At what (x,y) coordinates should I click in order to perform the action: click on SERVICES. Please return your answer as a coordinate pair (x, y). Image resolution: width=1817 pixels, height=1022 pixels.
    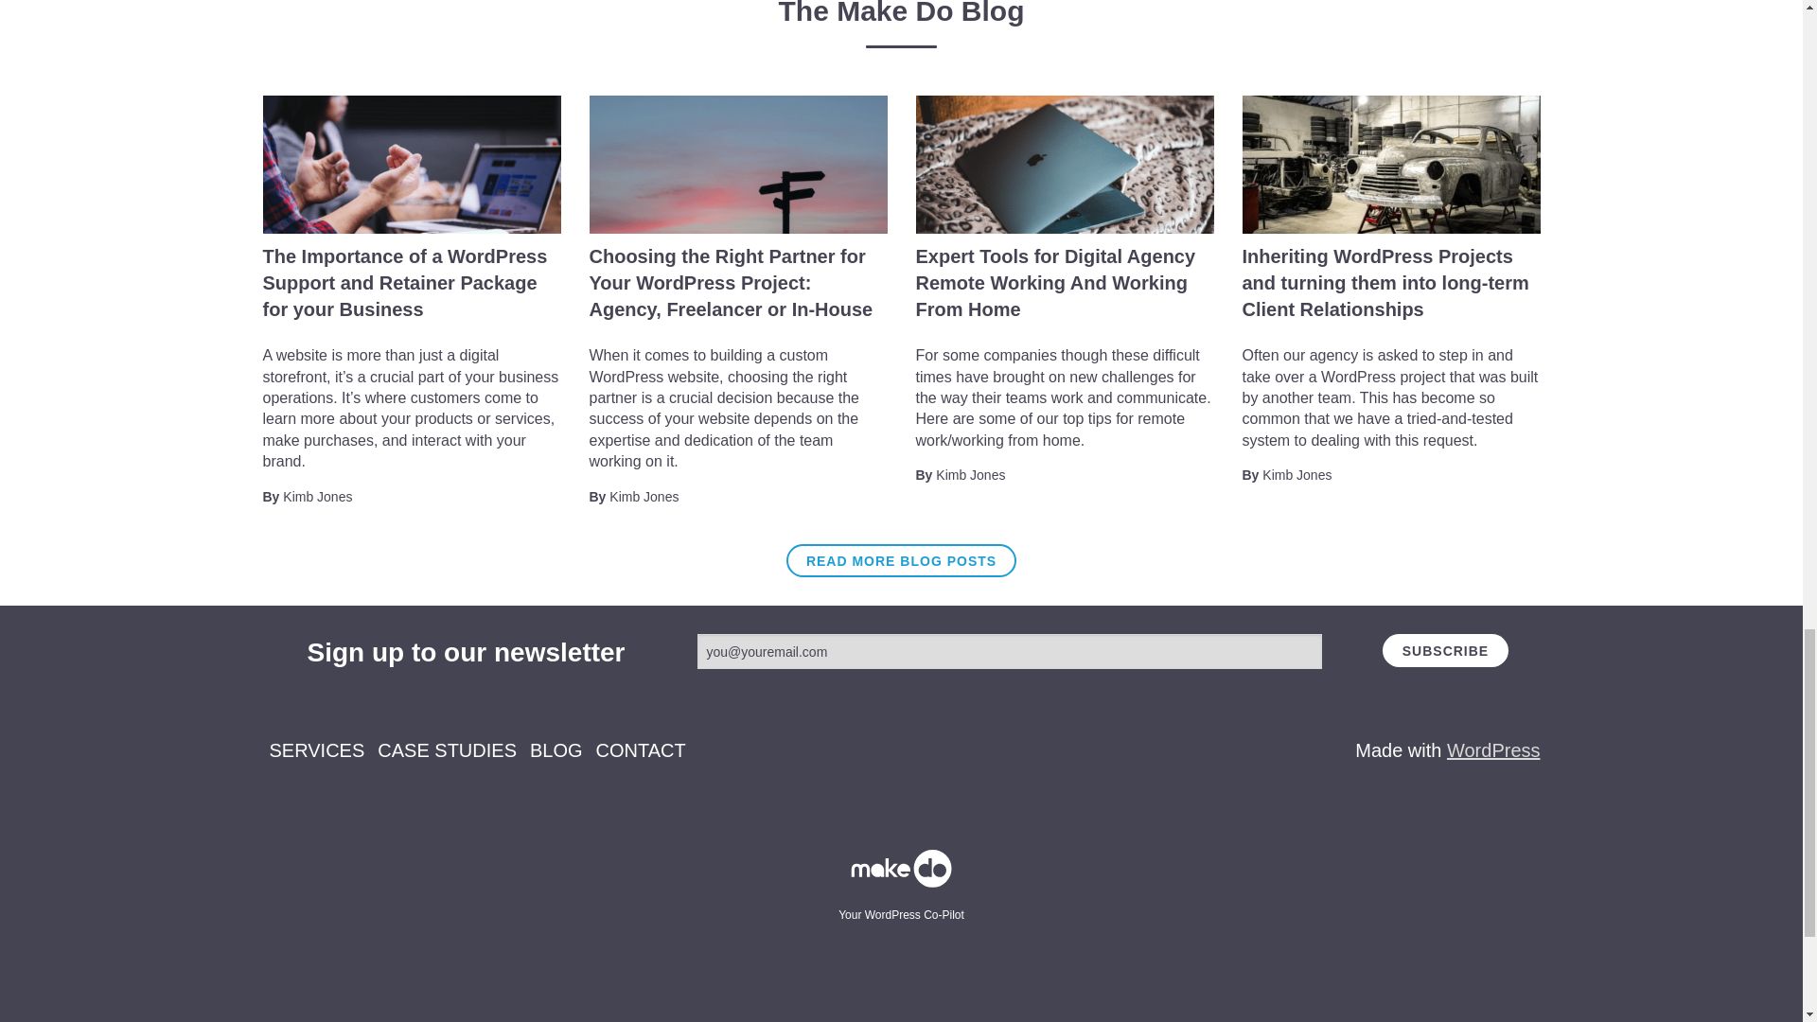
    Looking at the image, I should click on (316, 749).